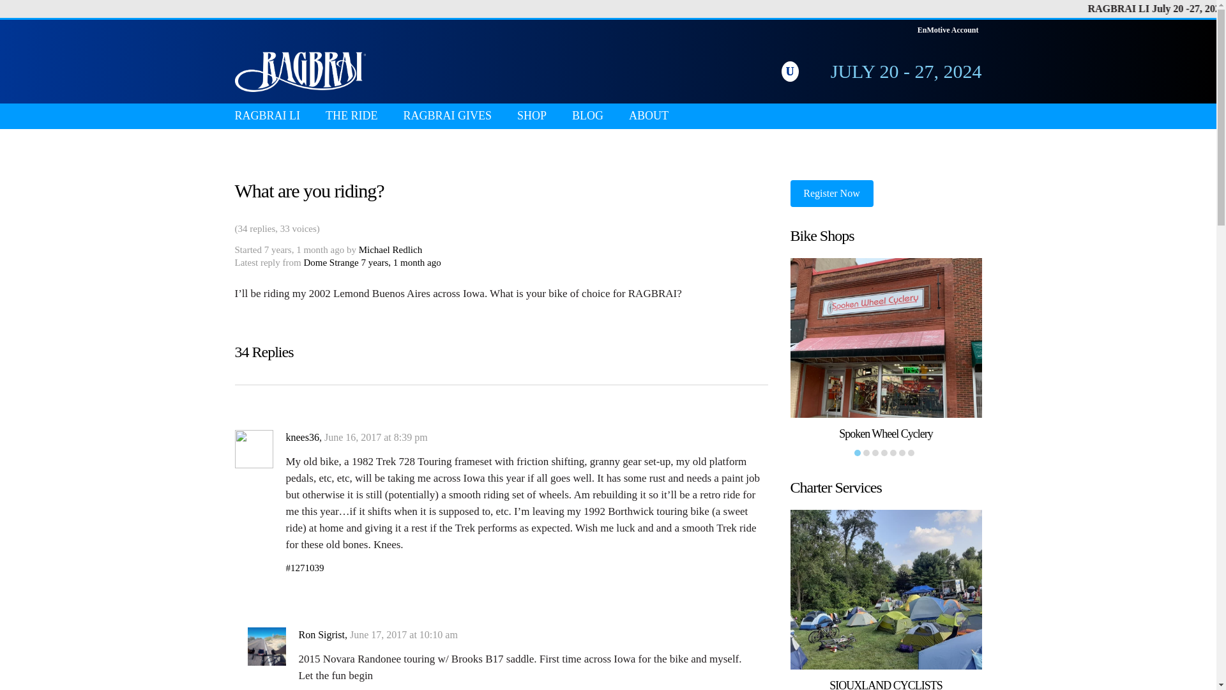  Describe the element at coordinates (531, 116) in the screenshot. I see `SHOP` at that location.